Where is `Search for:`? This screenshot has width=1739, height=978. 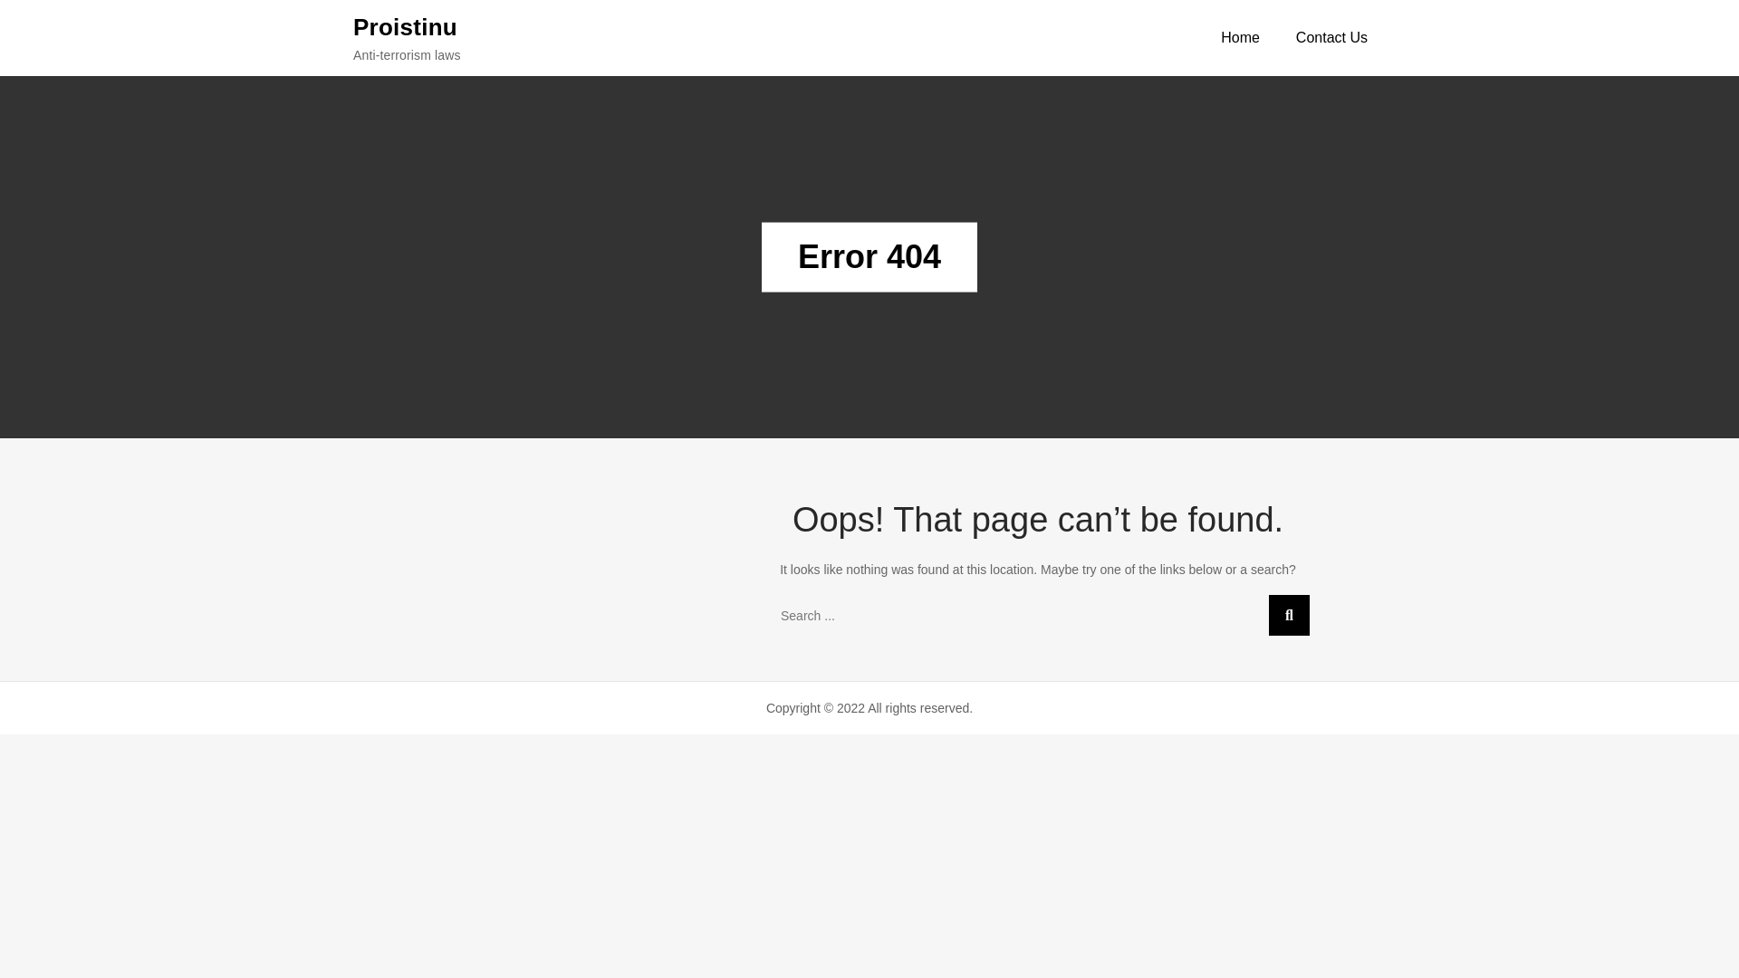 Search for: is located at coordinates (1038, 615).